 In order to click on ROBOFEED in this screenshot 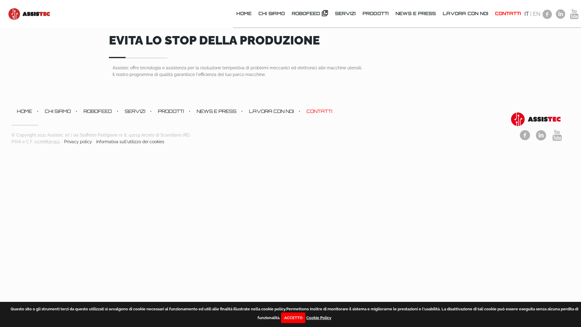, I will do `click(310, 14)`.